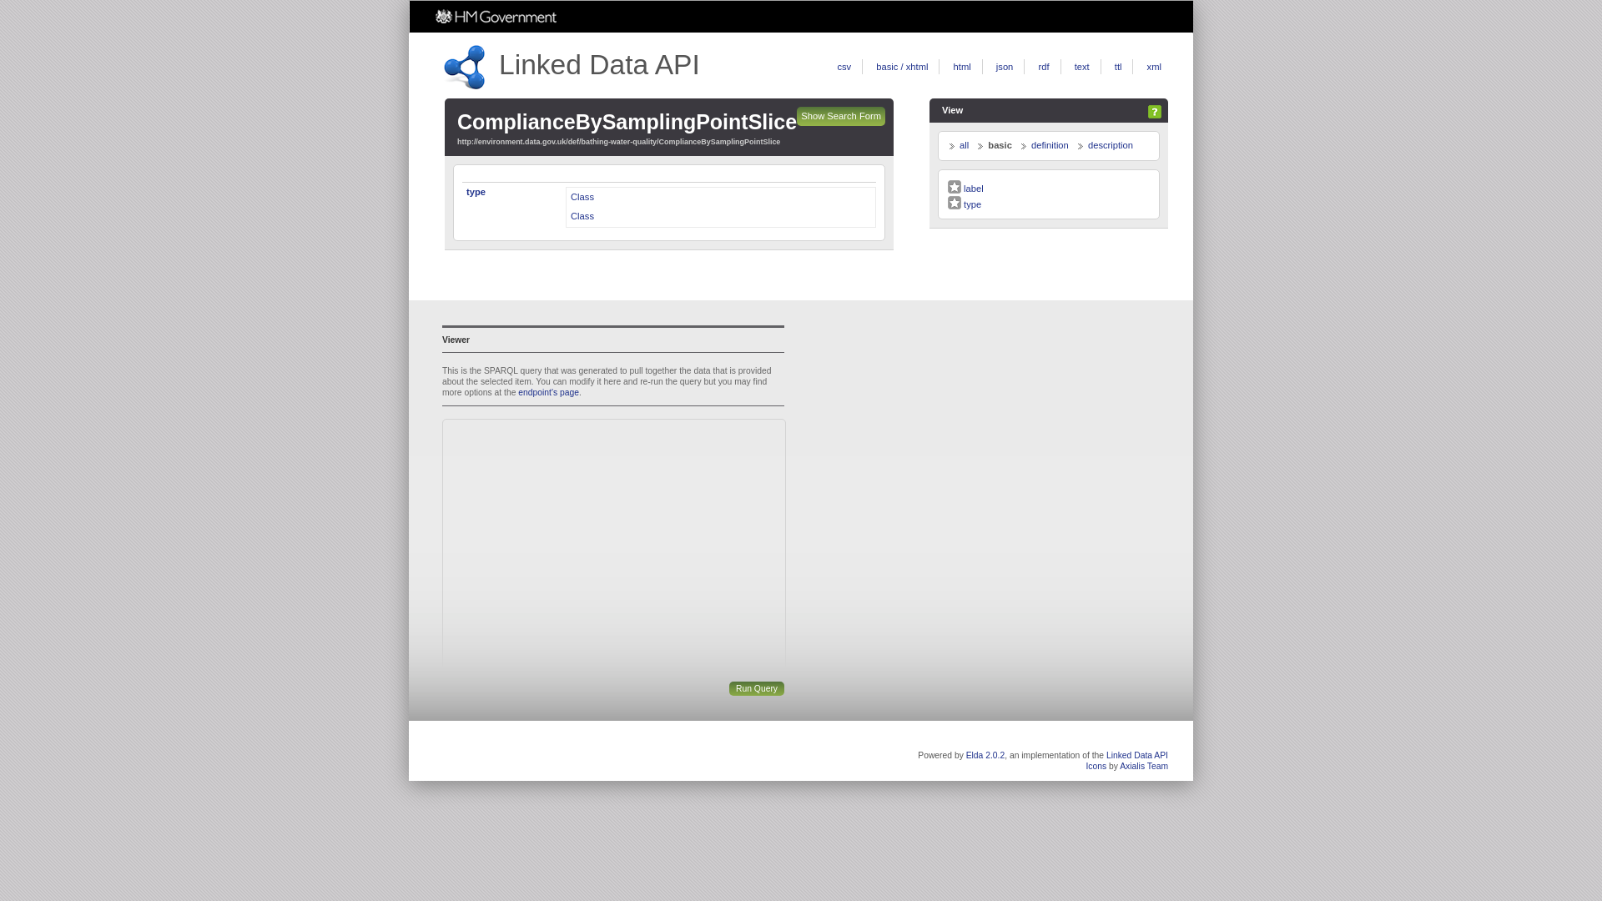  I want to click on view in text format, so click(1081, 67).